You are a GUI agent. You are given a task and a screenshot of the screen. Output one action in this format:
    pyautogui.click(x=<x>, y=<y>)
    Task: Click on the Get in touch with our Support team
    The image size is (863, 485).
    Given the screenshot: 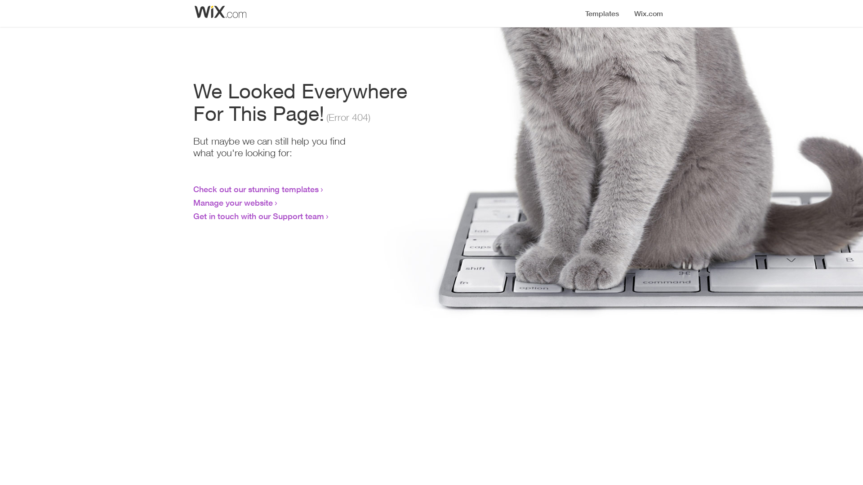 What is the action you would take?
    pyautogui.click(x=259, y=216)
    